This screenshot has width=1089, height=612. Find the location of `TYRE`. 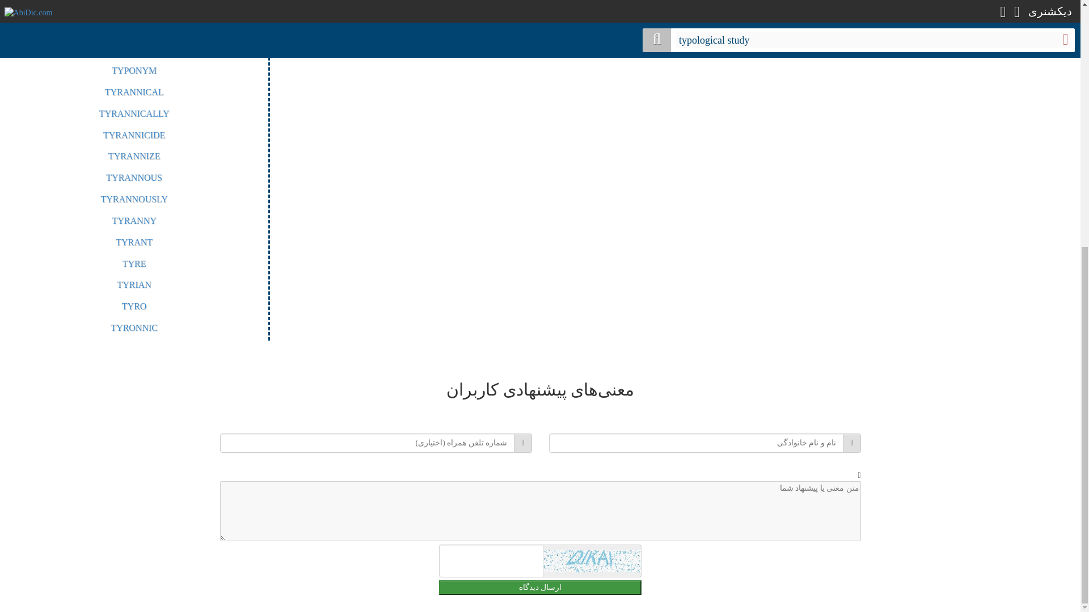

TYRE is located at coordinates (134, 263).